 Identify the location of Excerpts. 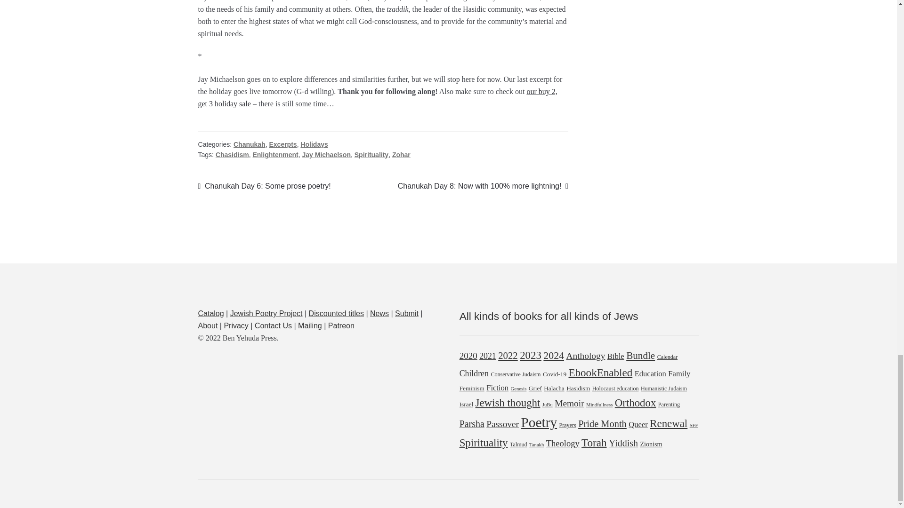
(282, 144).